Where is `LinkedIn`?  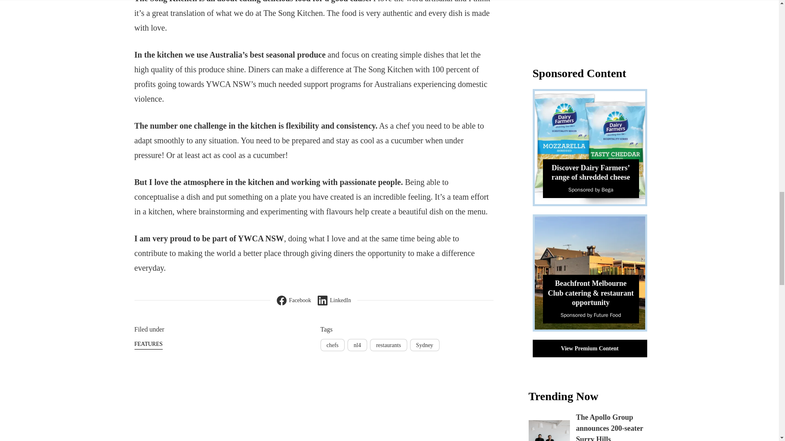 LinkedIn is located at coordinates (334, 301).